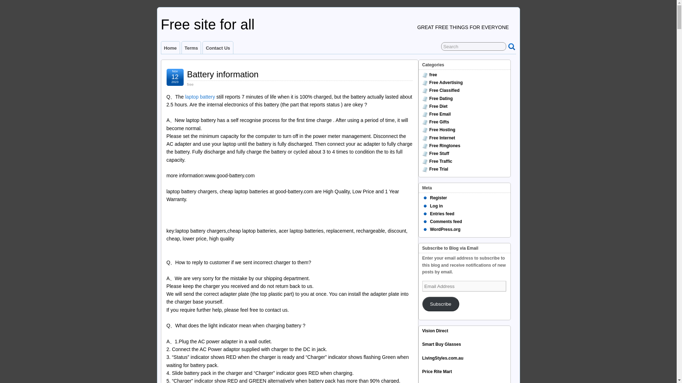 This screenshot has width=682, height=383. I want to click on free, so click(190, 84).